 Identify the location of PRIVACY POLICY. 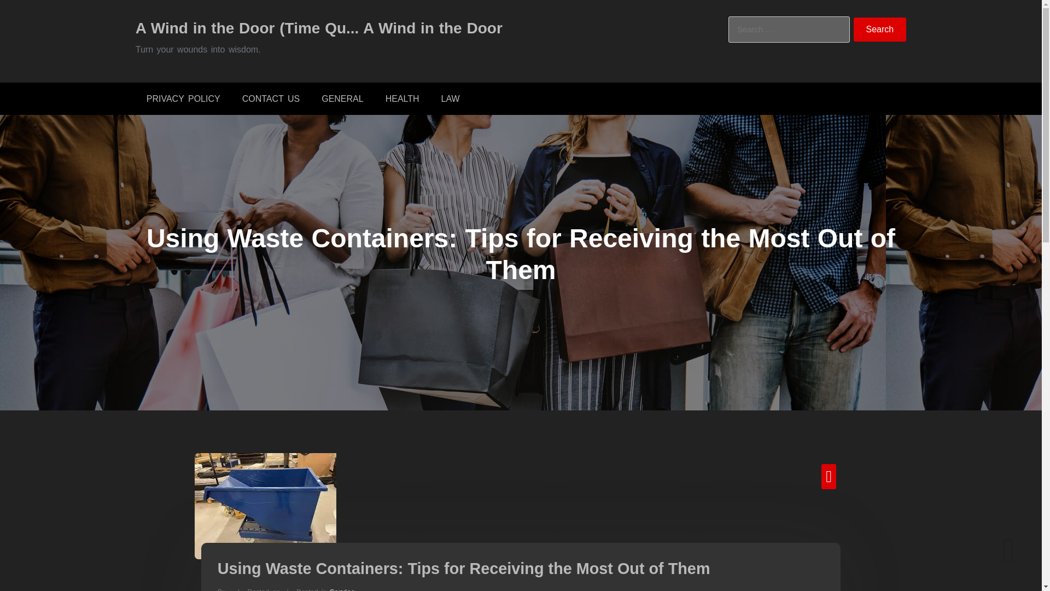
(183, 99).